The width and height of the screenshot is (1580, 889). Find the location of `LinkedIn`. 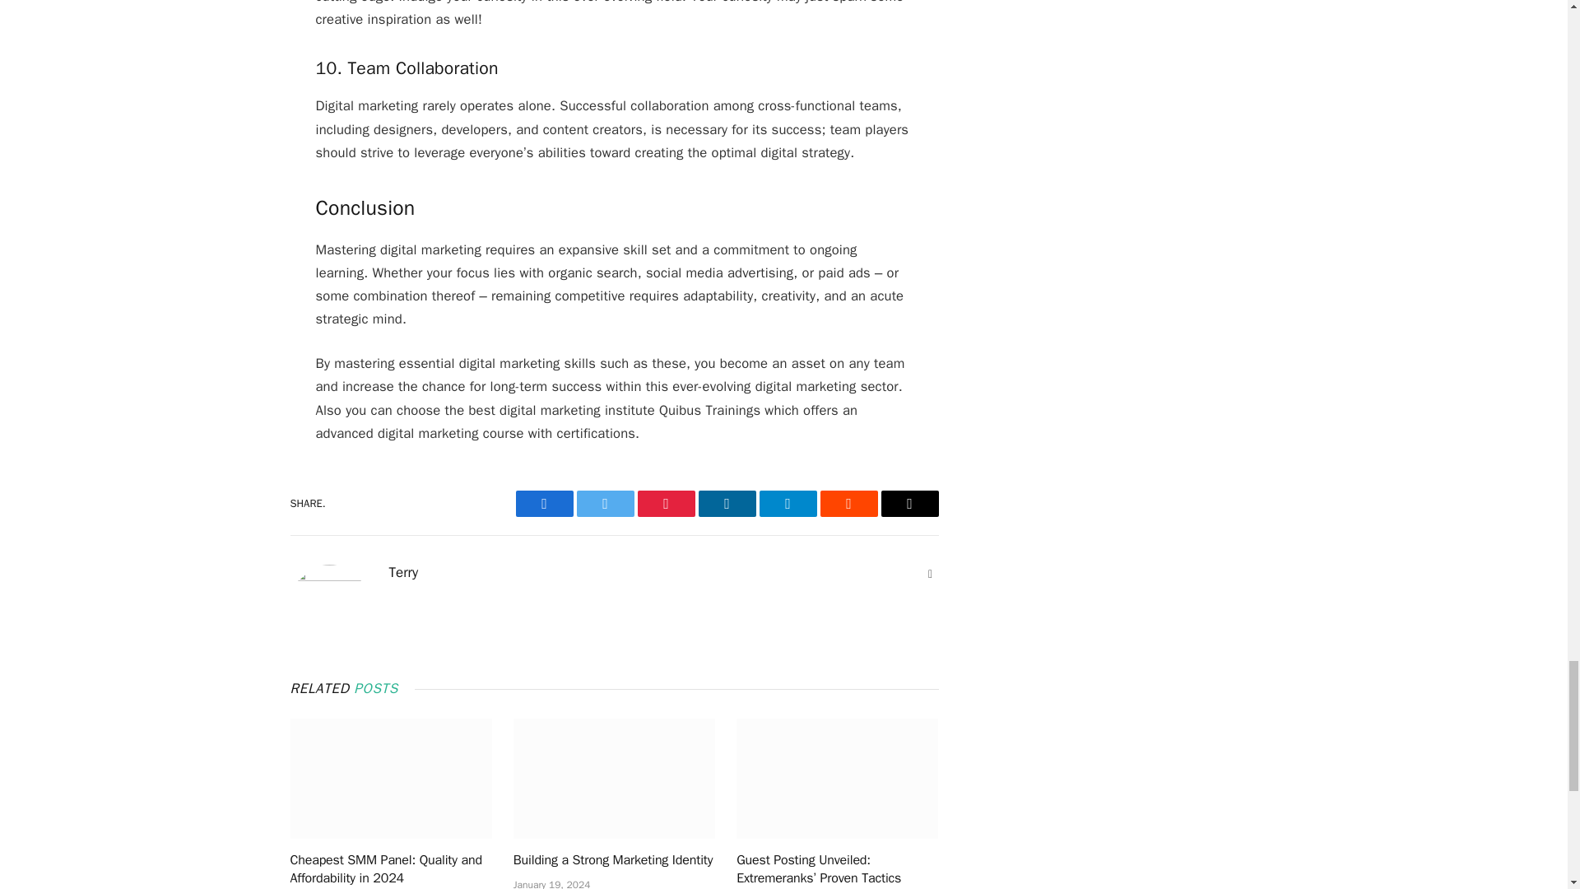

LinkedIn is located at coordinates (726, 504).